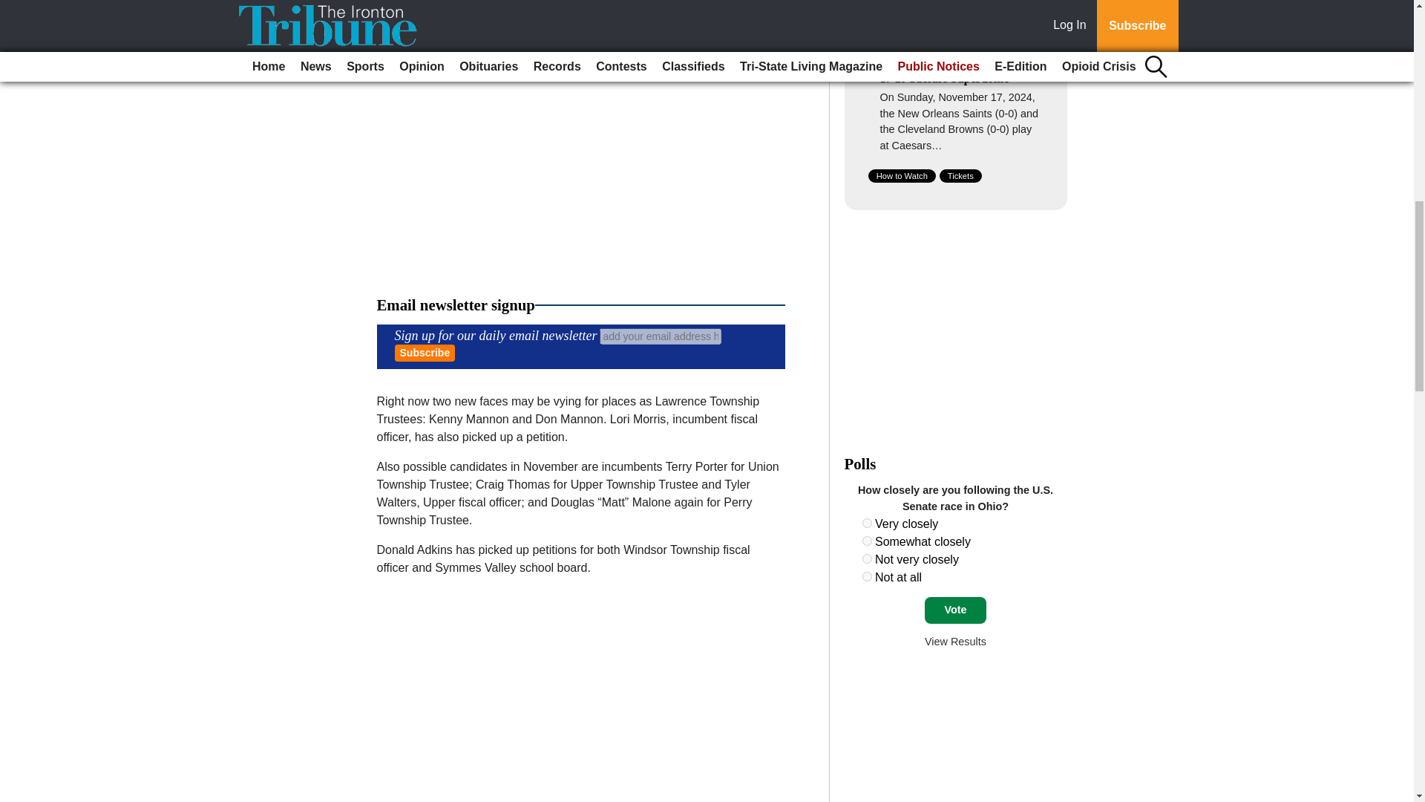 This screenshot has width=1425, height=802. What do you see at coordinates (867, 523) in the screenshot?
I see `1432` at bounding box center [867, 523].